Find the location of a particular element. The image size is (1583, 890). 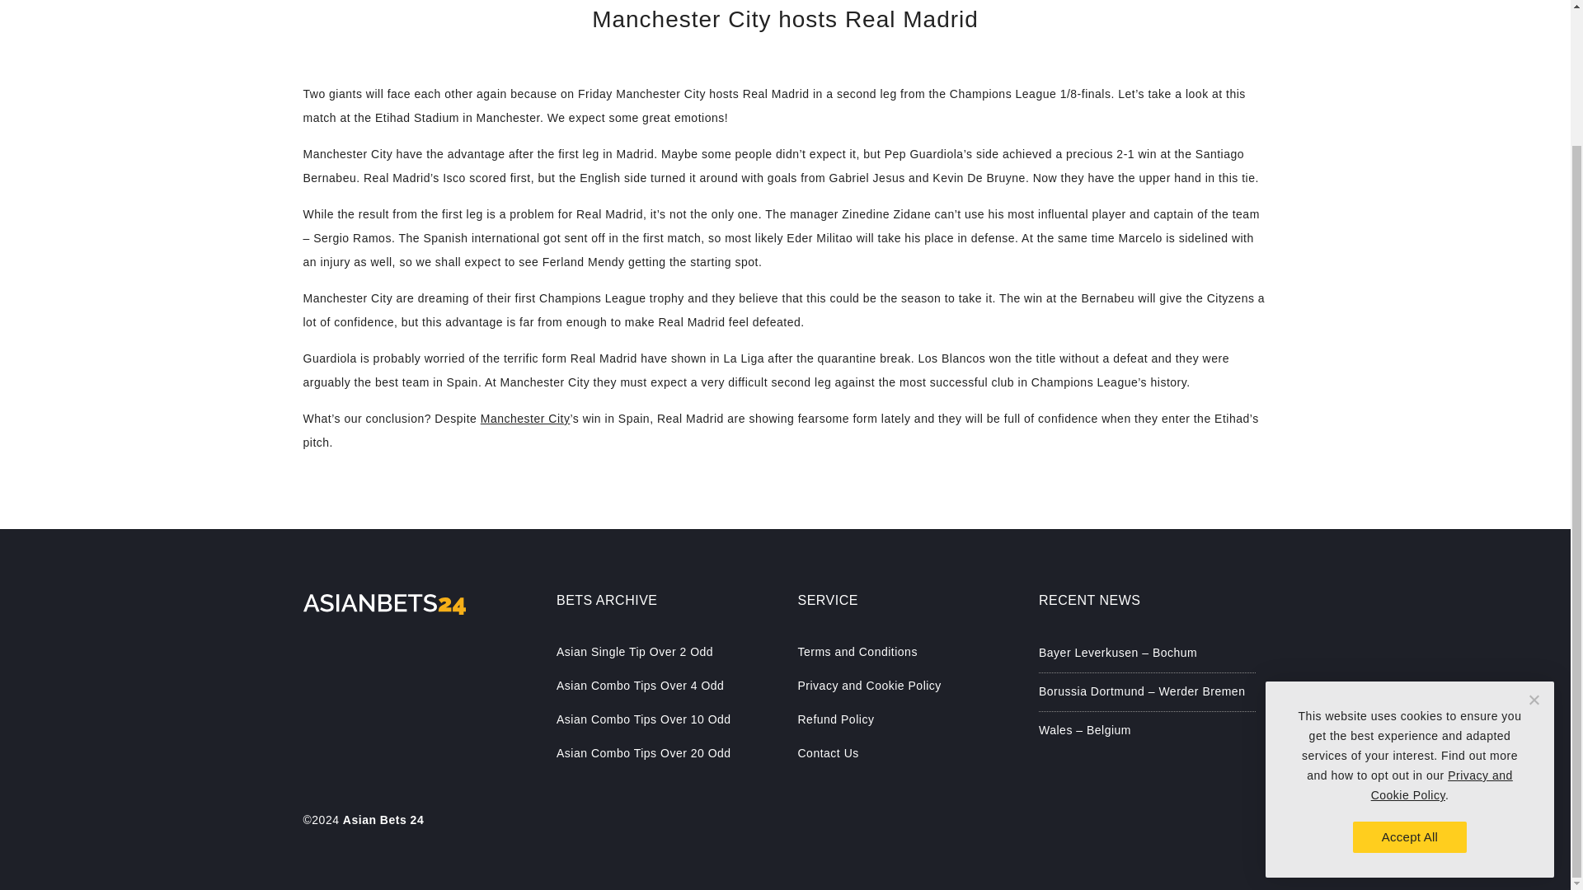

Privacy and Cookie Policy is located at coordinates (1441, 623).